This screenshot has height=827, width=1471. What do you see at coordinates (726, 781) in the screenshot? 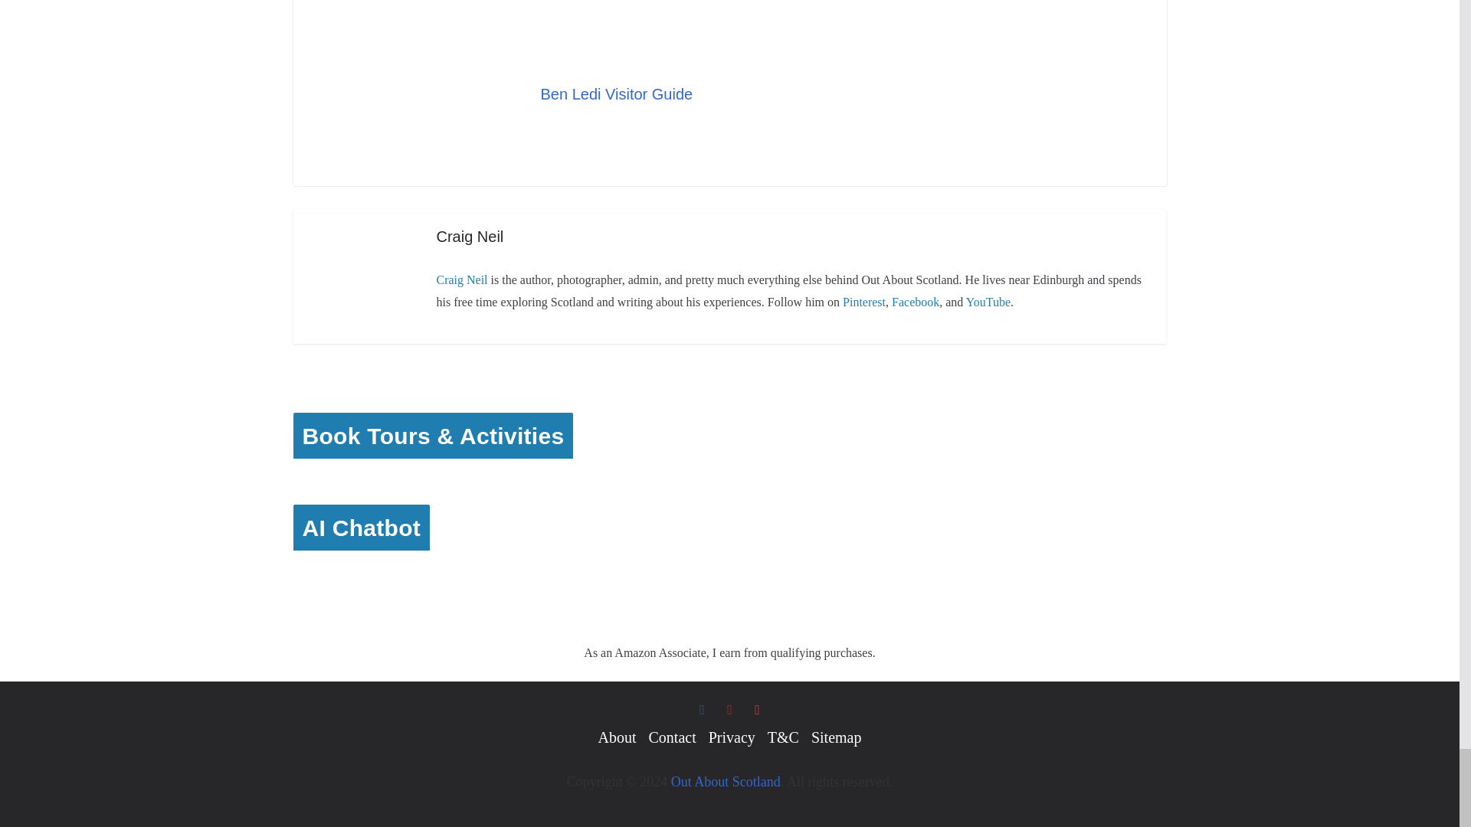
I see `Out About Scotland` at bounding box center [726, 781].